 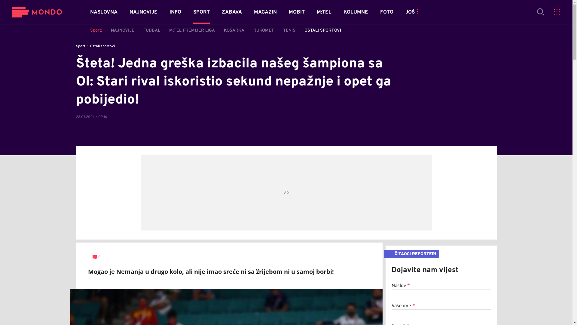 What do you see at coordinates (387, 12) in the screenshot?
I see `FOTO` at bounding box center [387, 12].